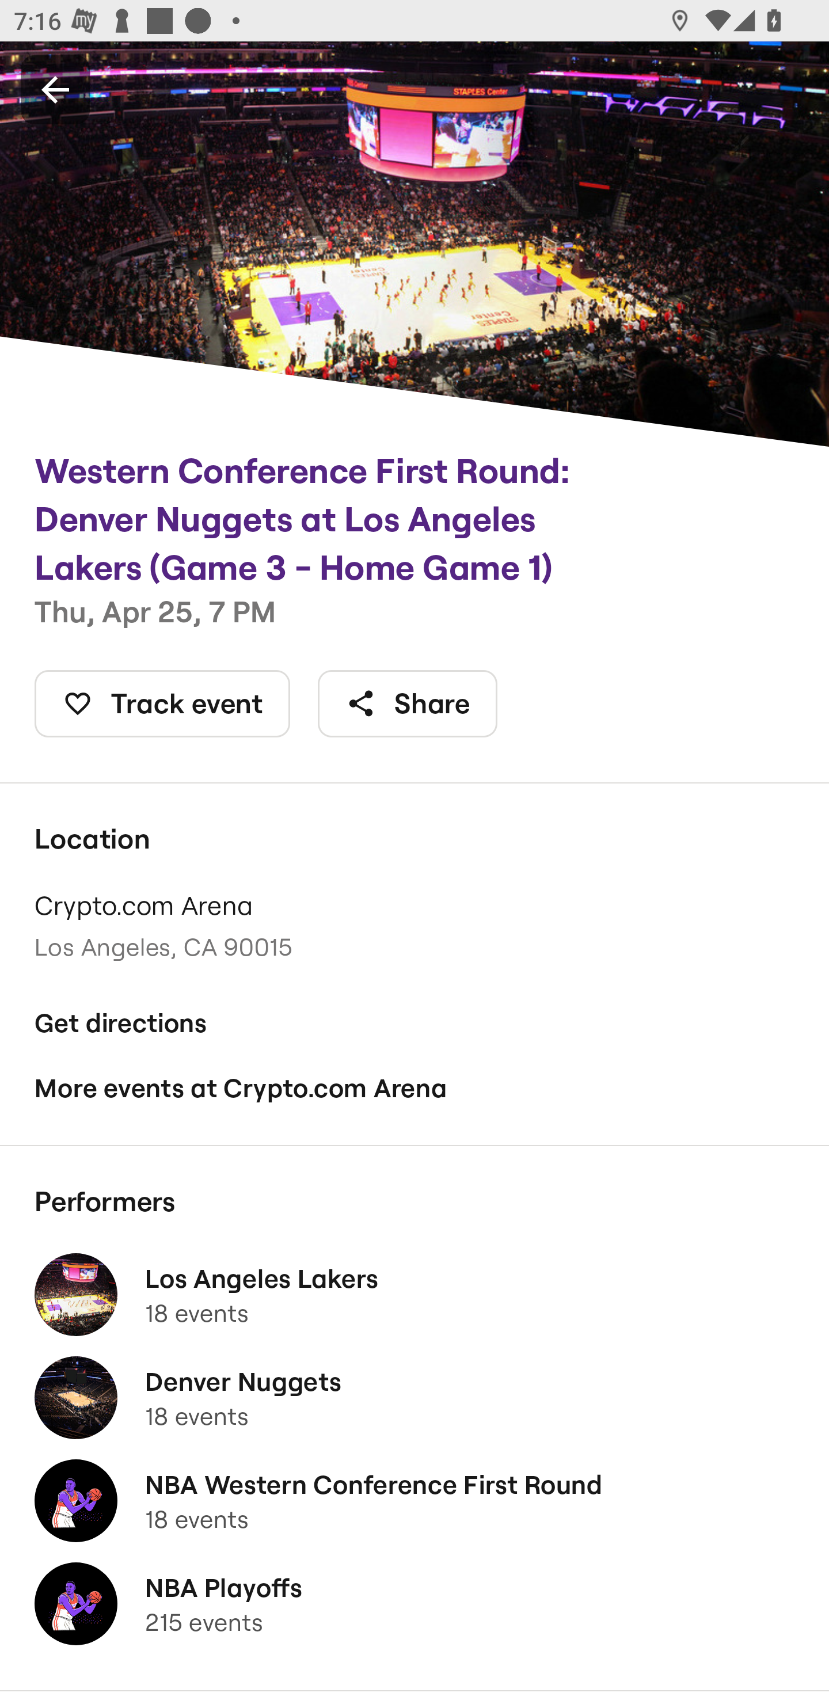 This screenshot has width=829, height=1704. Describe the element at coordinates (414, 1023) in the screenshot. I see `Get directions` at that location.